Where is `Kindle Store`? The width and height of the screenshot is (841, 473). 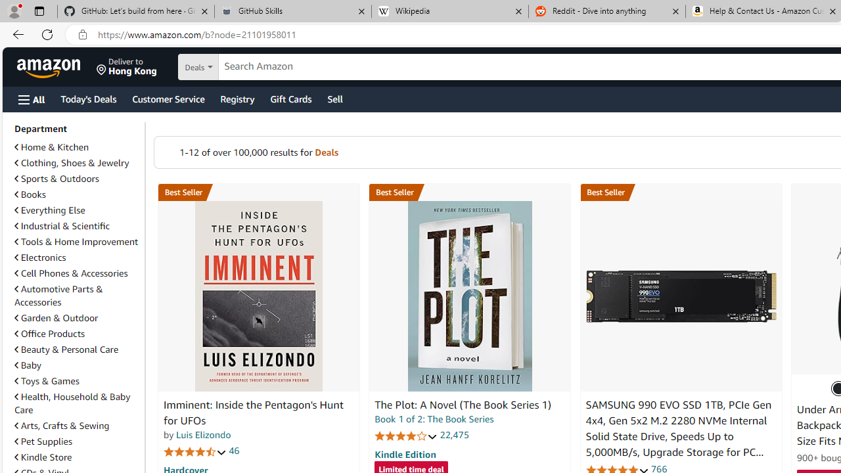
Kindle Store is located at coordinates (43, 457).